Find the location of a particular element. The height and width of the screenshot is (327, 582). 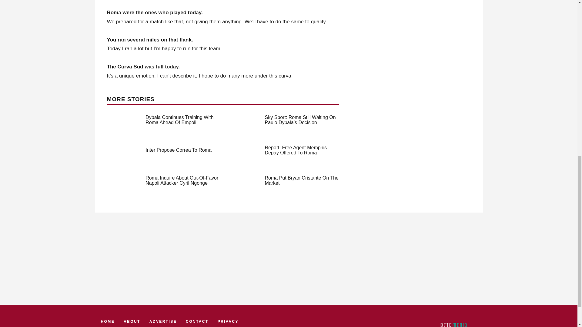

ADVERTISE is located at coordinates (163, 322).